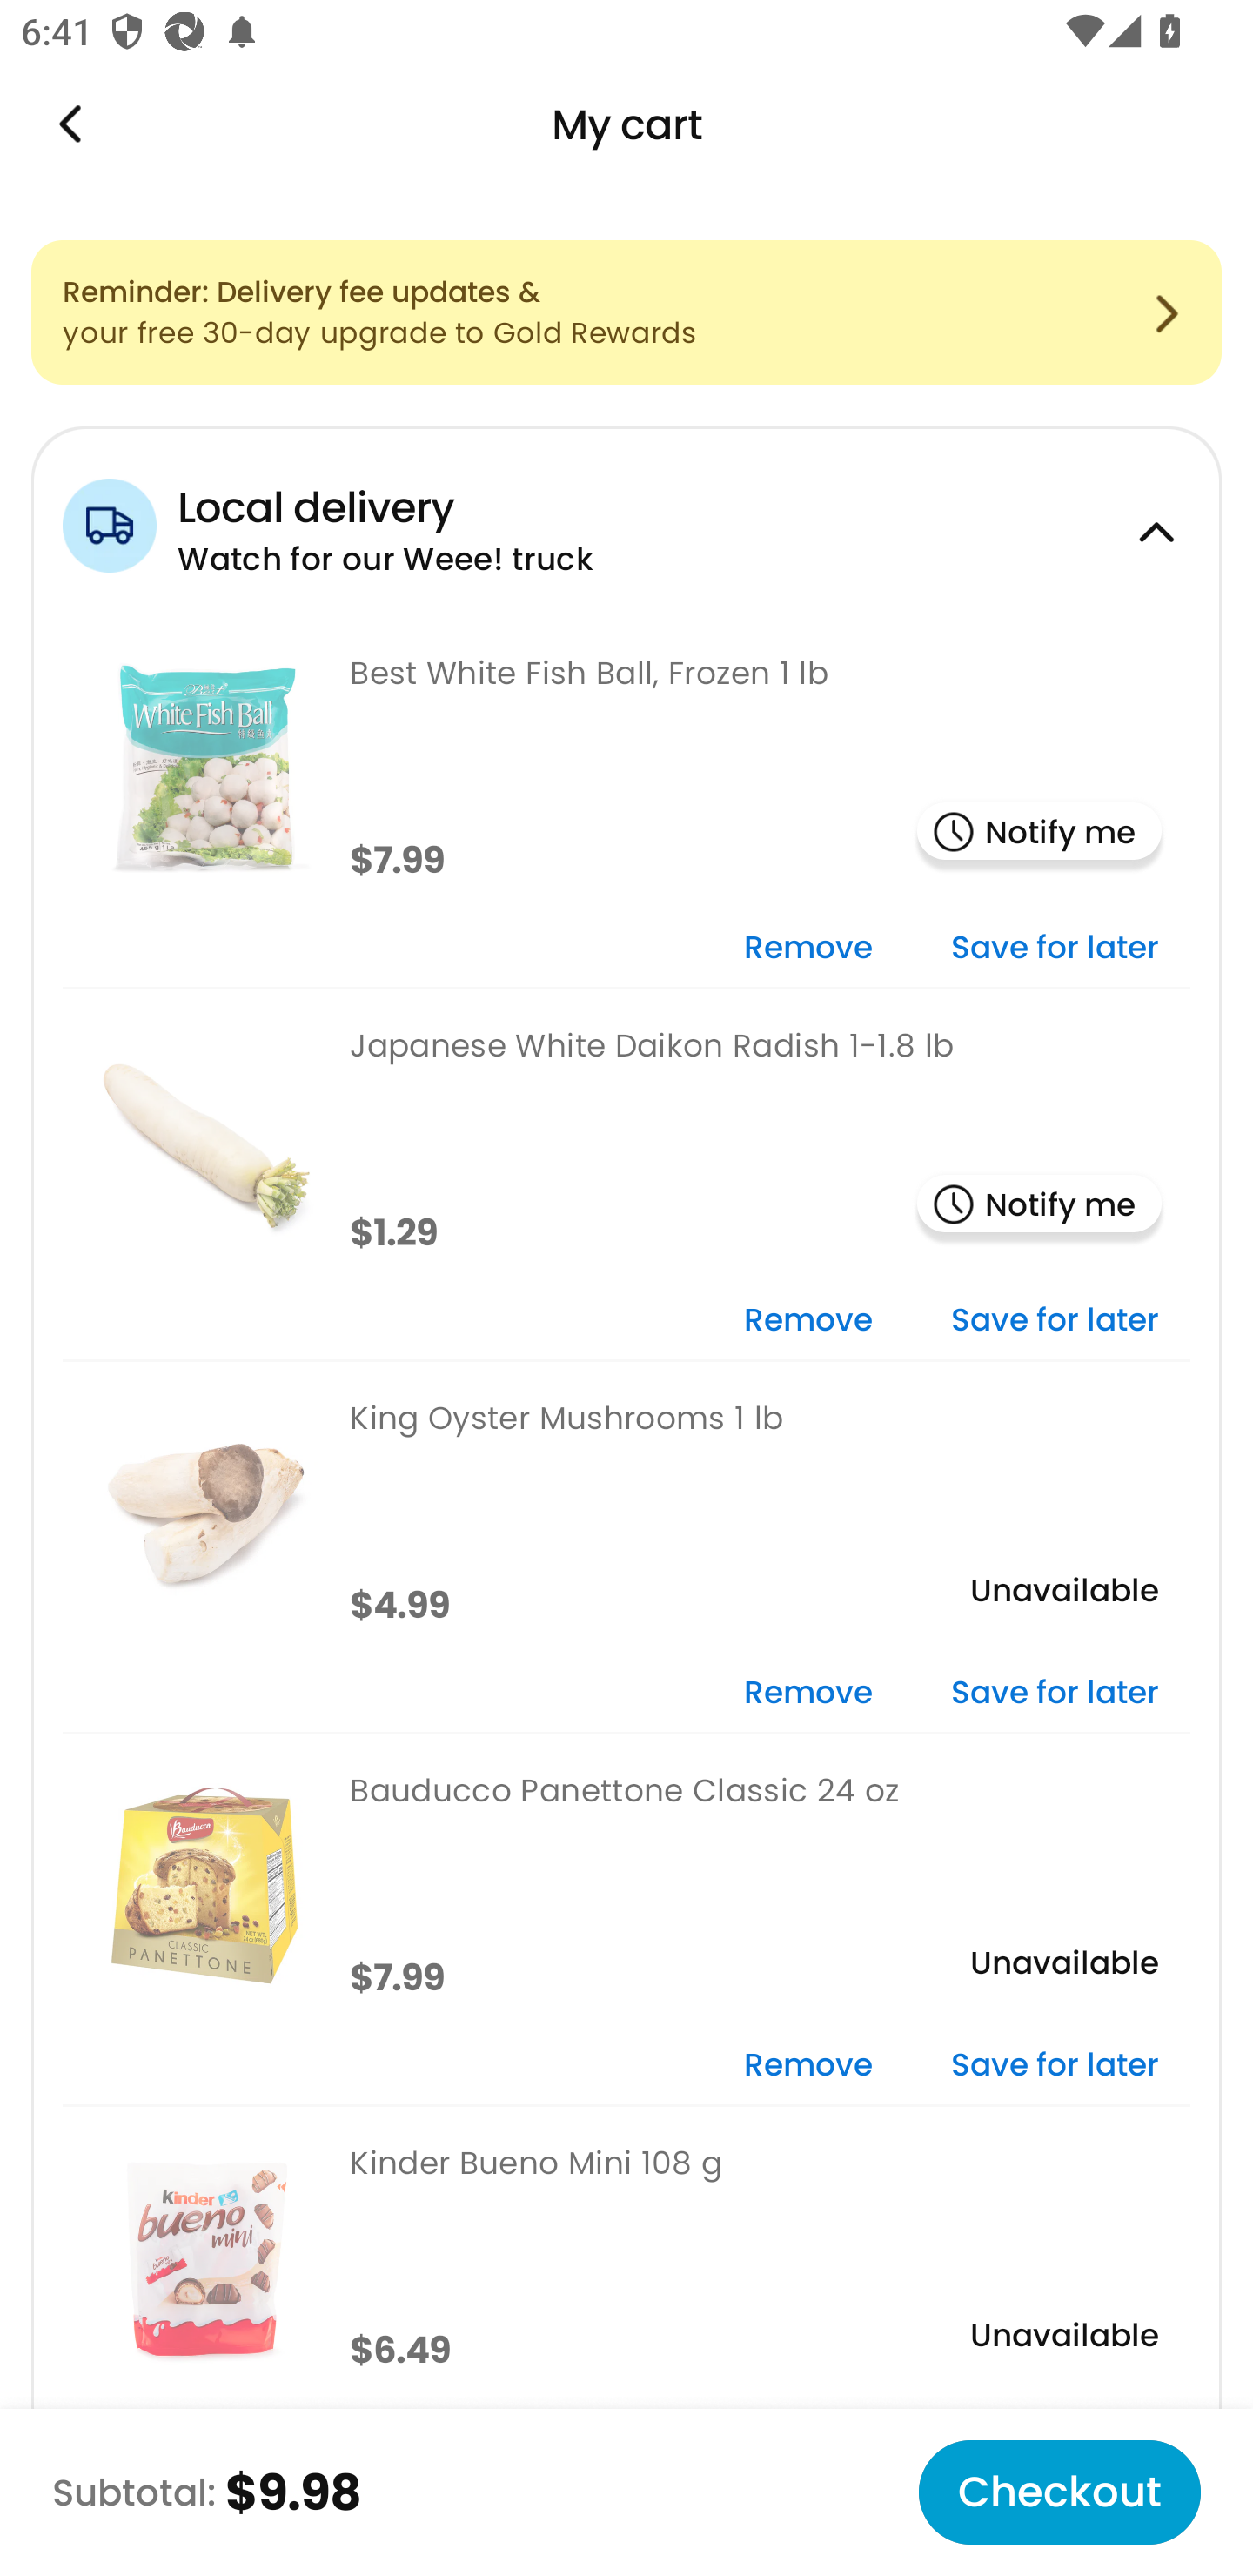 Image resolution: width=1253 pixels, height=2576 pixels. What do you see at coordinates (1055, 949) in the screenshot?
I see `Save for later` at bounding box center [1055, 949].